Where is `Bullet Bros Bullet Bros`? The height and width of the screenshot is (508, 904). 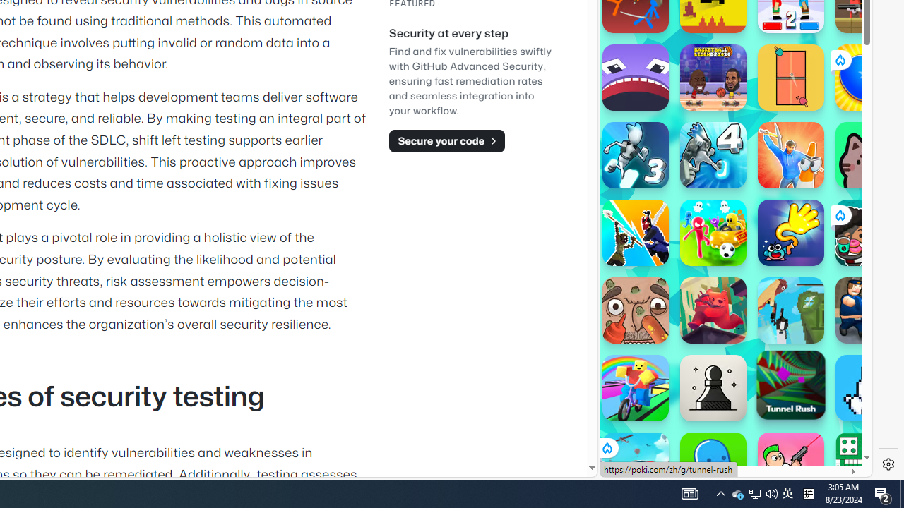 Bullet Bros Bullet Bros is located at coordinates (791, 466).